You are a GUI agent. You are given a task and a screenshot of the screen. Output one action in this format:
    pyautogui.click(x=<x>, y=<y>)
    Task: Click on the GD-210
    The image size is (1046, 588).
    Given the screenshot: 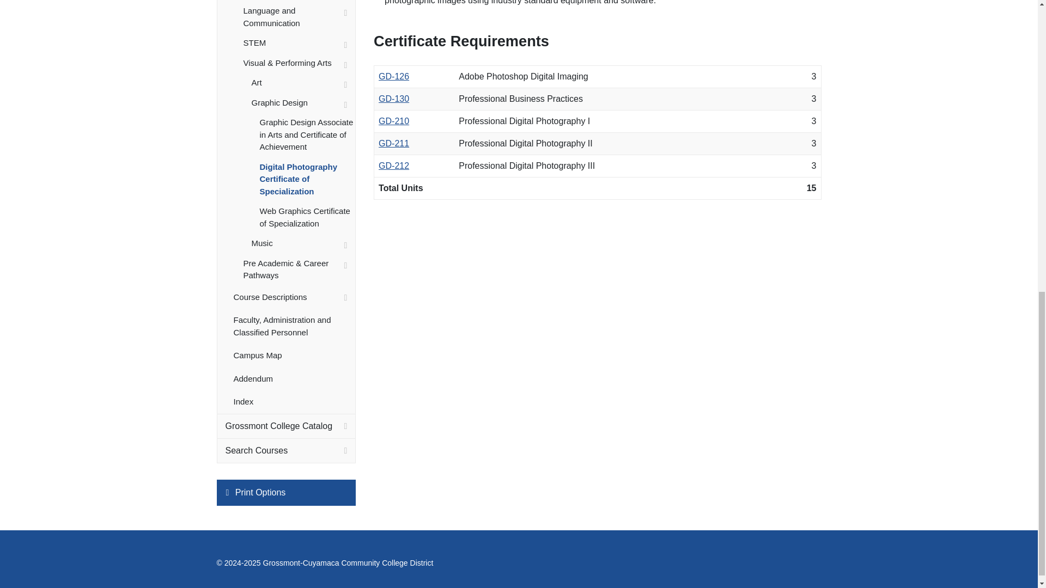 What is the action you would take?
    pyautogui.click(x=393, y=121)
    